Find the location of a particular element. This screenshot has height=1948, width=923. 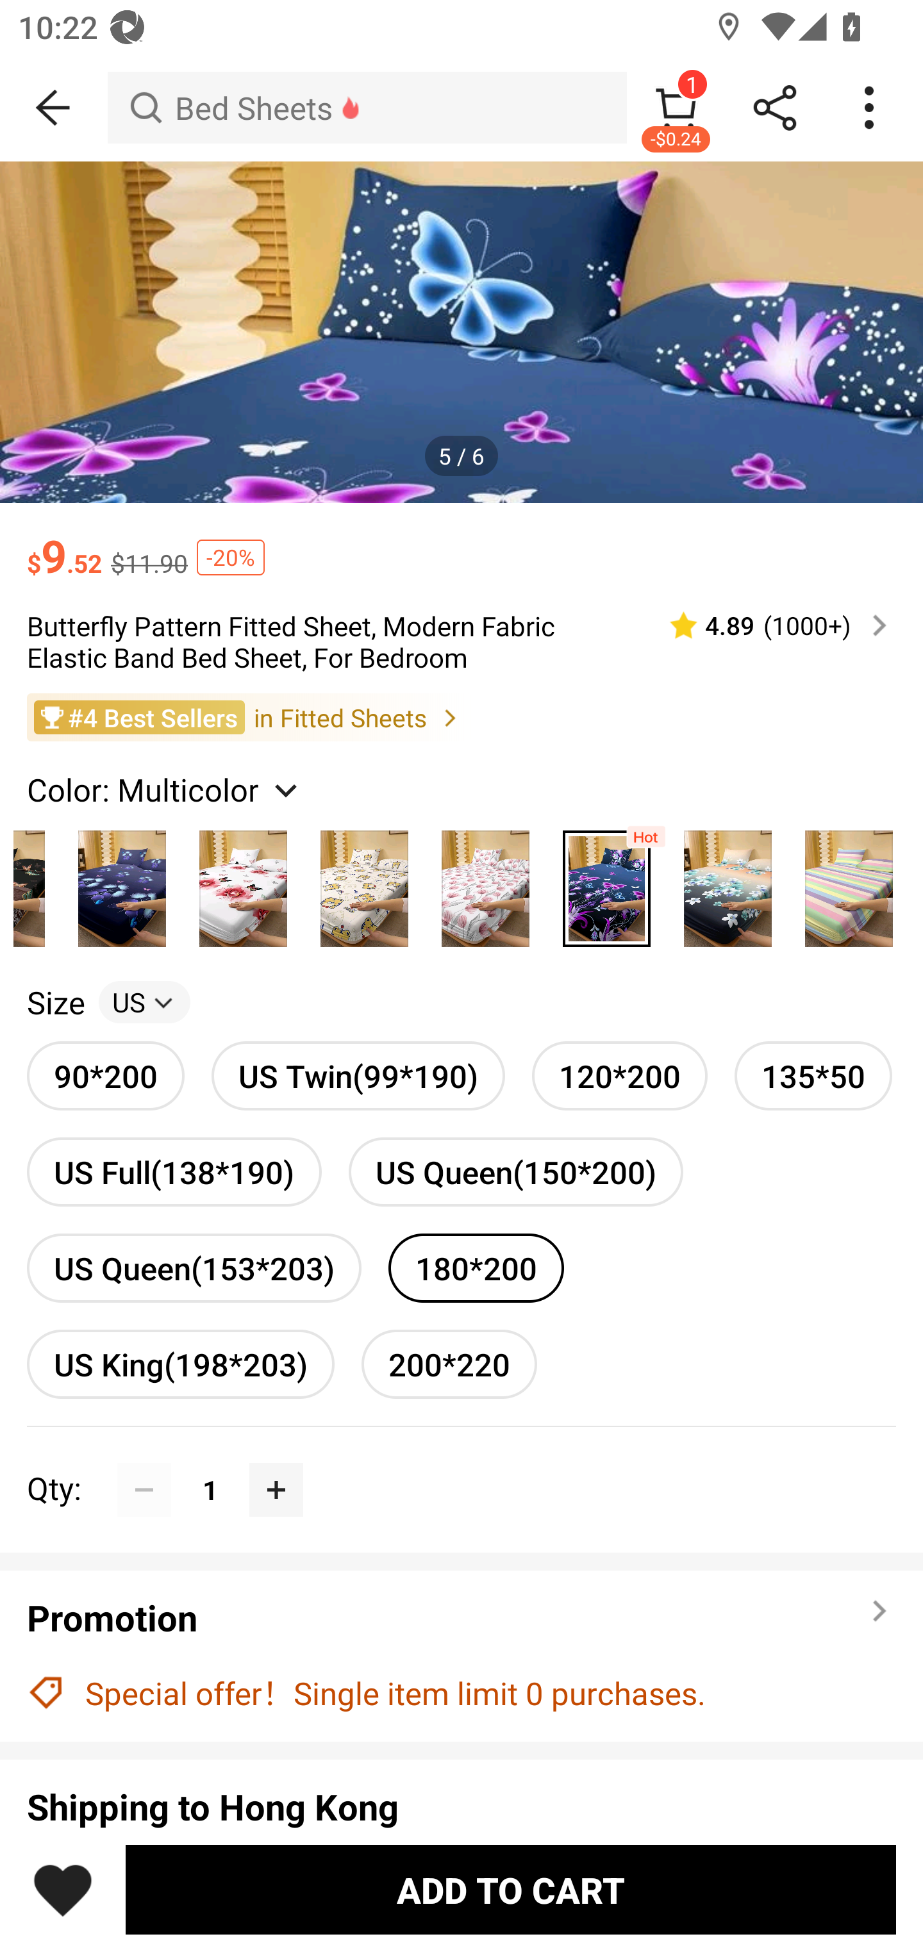

4.89 (1000‎+) is located at coordinates (768, 625).